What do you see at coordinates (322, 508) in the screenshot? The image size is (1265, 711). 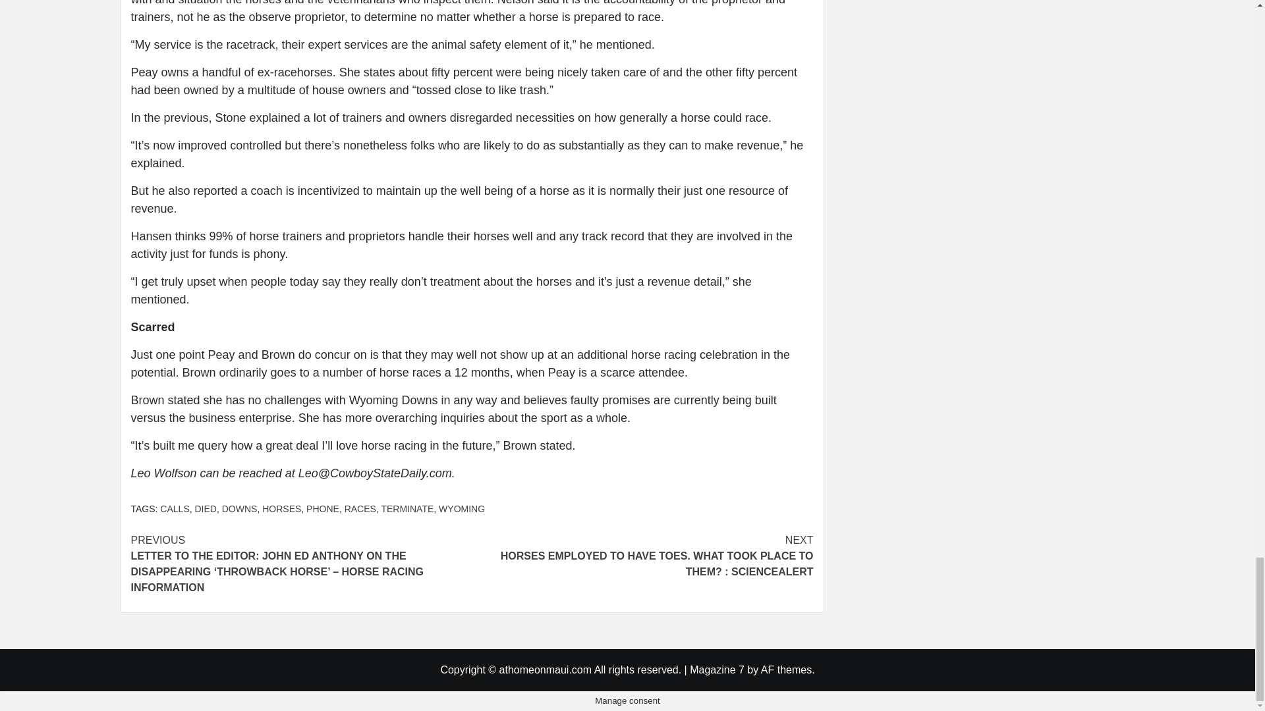 I see `PHONE` at bounding box center [322, 508].